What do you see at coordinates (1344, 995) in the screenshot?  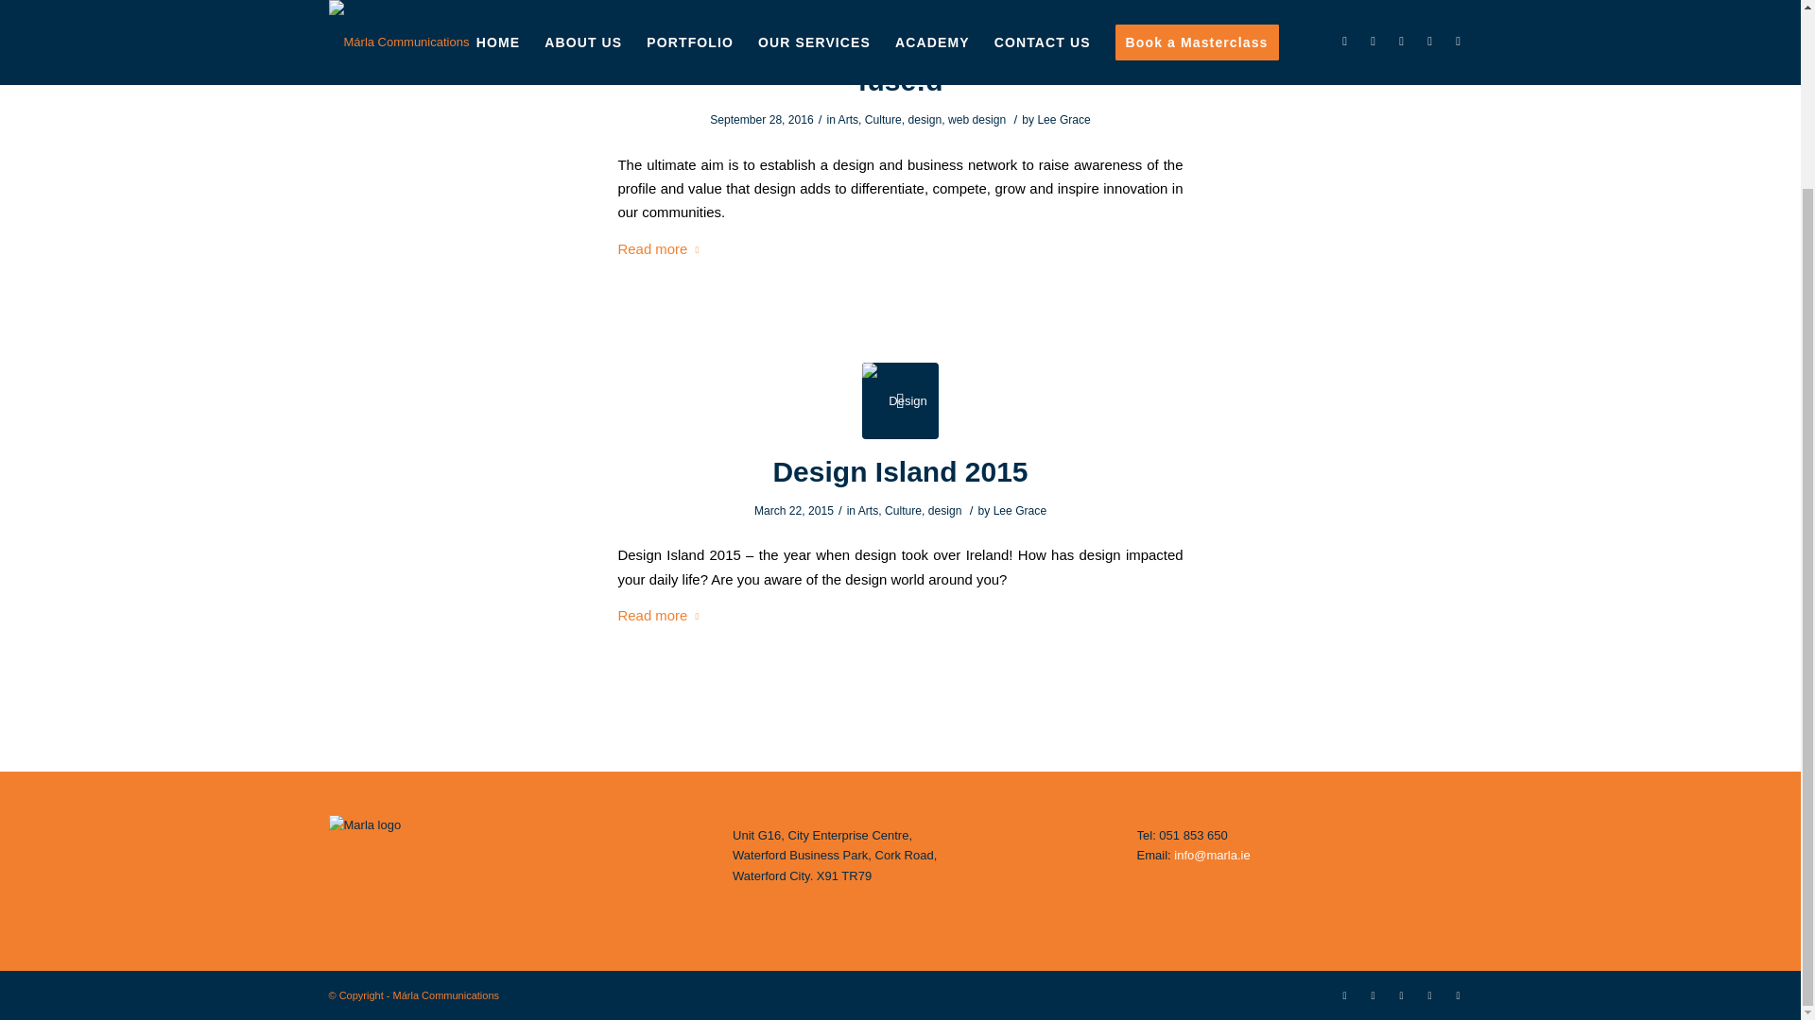 I see `LinkedIn` at bounding box center [1344, 995].